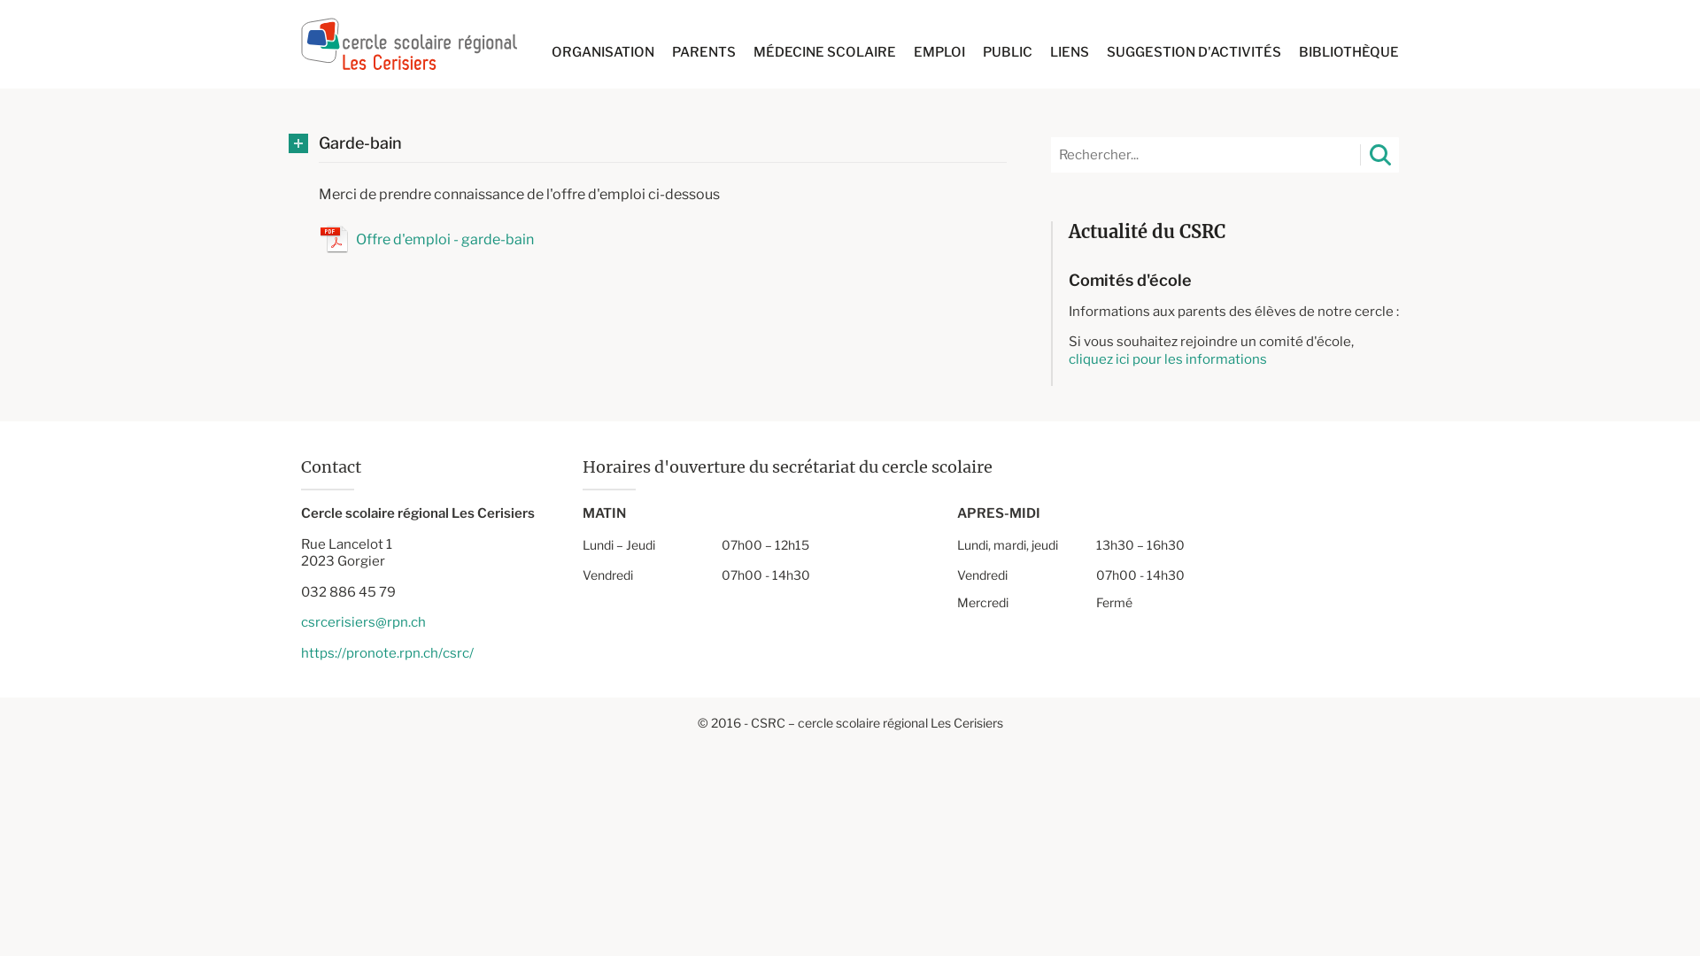  I want to click on https://pronote.rpn.ch/csrc/, so click(388, 653).